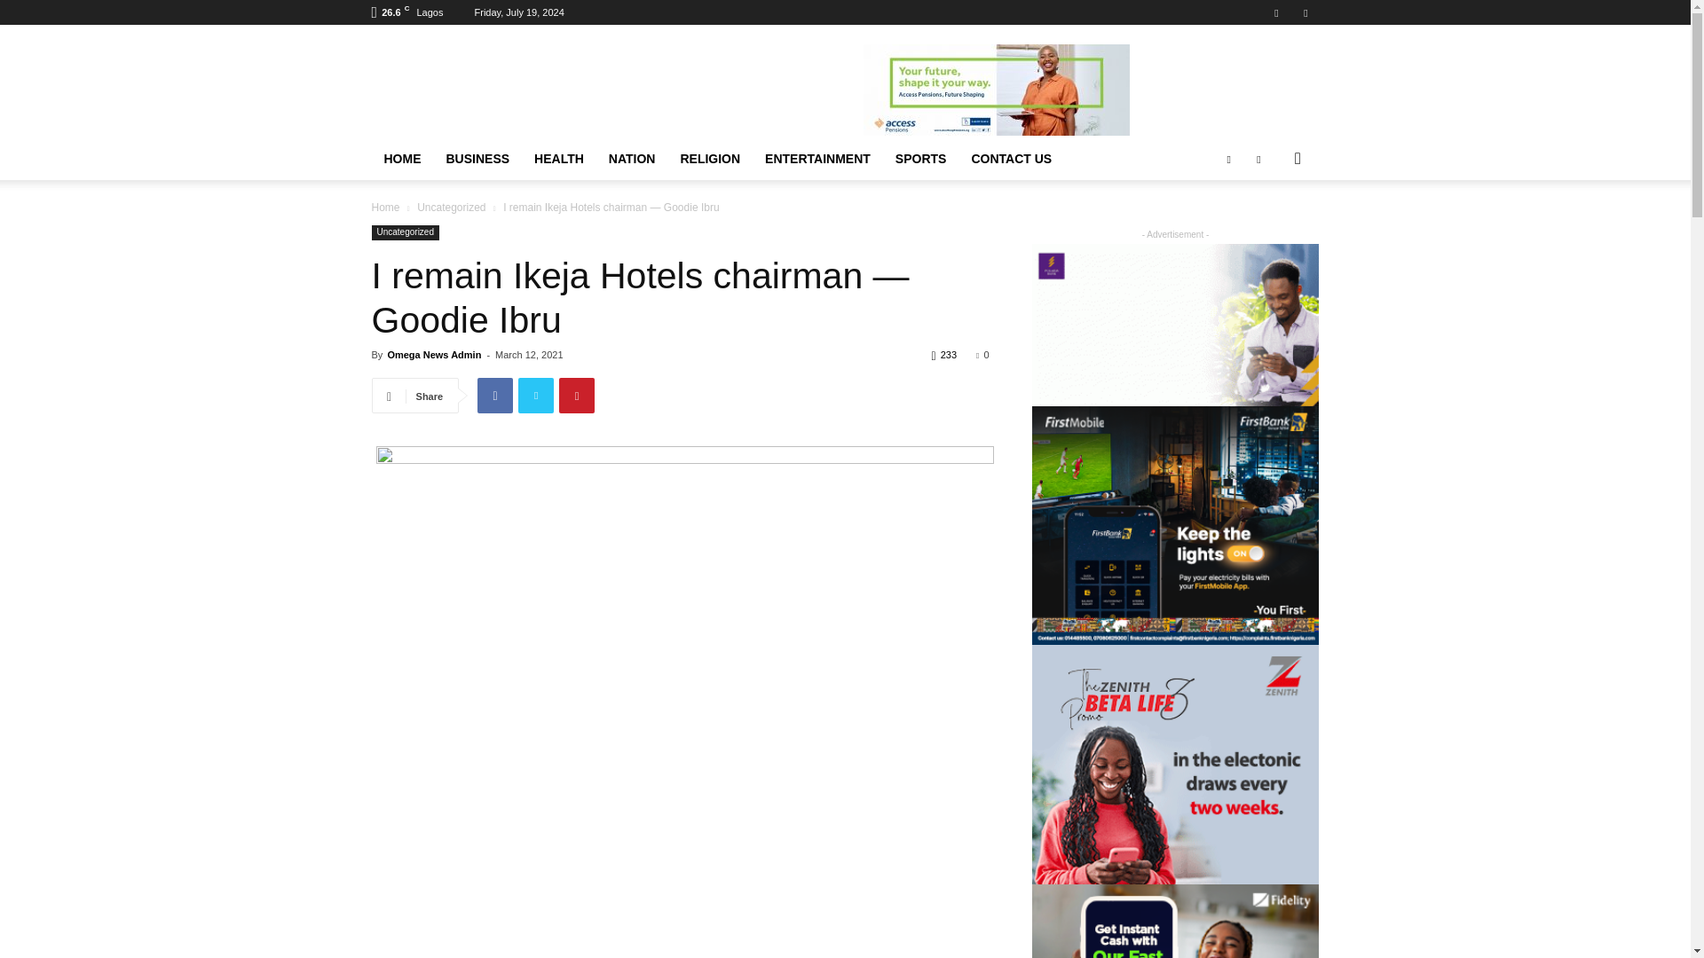  I want to click on RELIGION, so click(710, 159).